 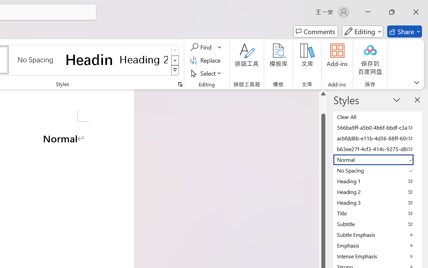 What do you see at coordinates (378, 256) in the screenshot?
I see `Intense Emphasis` at bounding box center [378, 256].